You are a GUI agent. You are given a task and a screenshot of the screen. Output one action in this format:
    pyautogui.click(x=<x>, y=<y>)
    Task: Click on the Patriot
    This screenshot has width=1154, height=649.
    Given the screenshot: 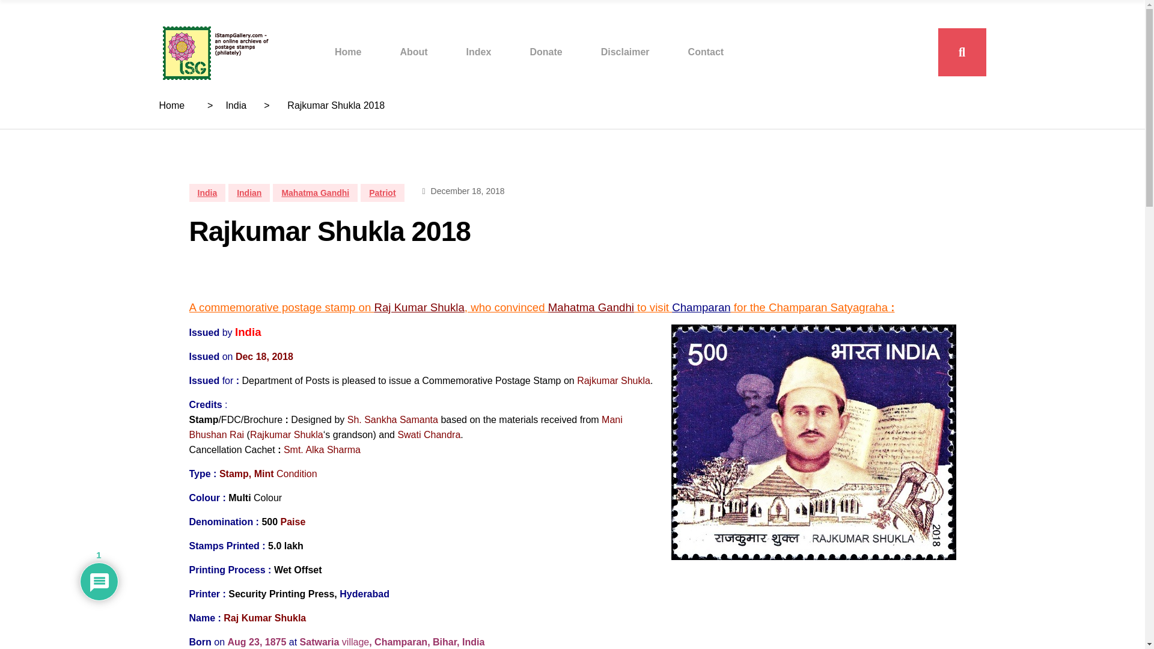 What is the action you would take?
    pyautogui.click(x=382, y=192)
    